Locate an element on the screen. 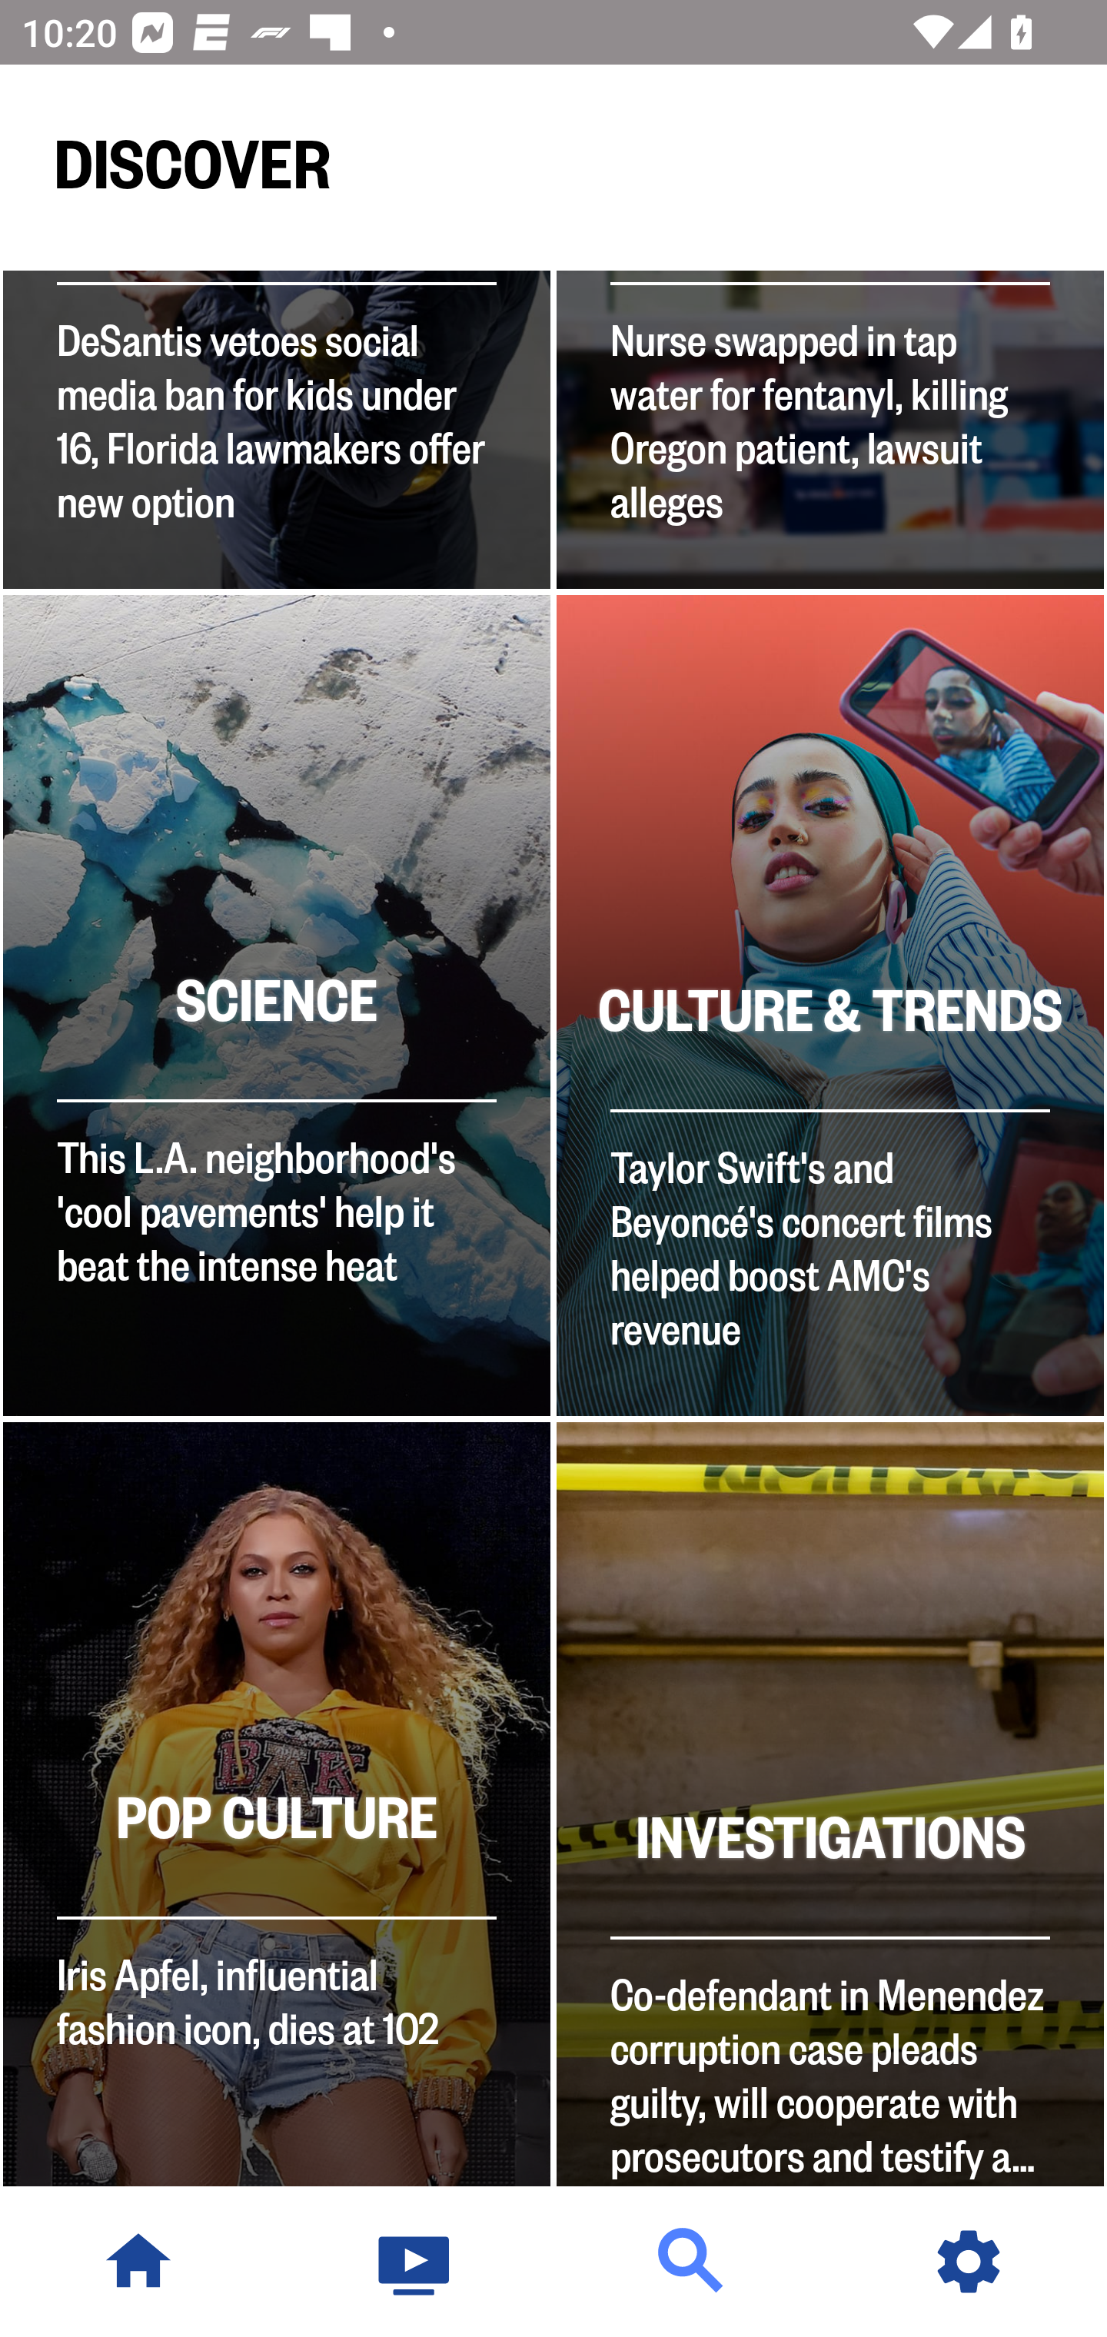 This screenshot has width=1107, height=2337. Settings is located at coordinates (969, 2262).